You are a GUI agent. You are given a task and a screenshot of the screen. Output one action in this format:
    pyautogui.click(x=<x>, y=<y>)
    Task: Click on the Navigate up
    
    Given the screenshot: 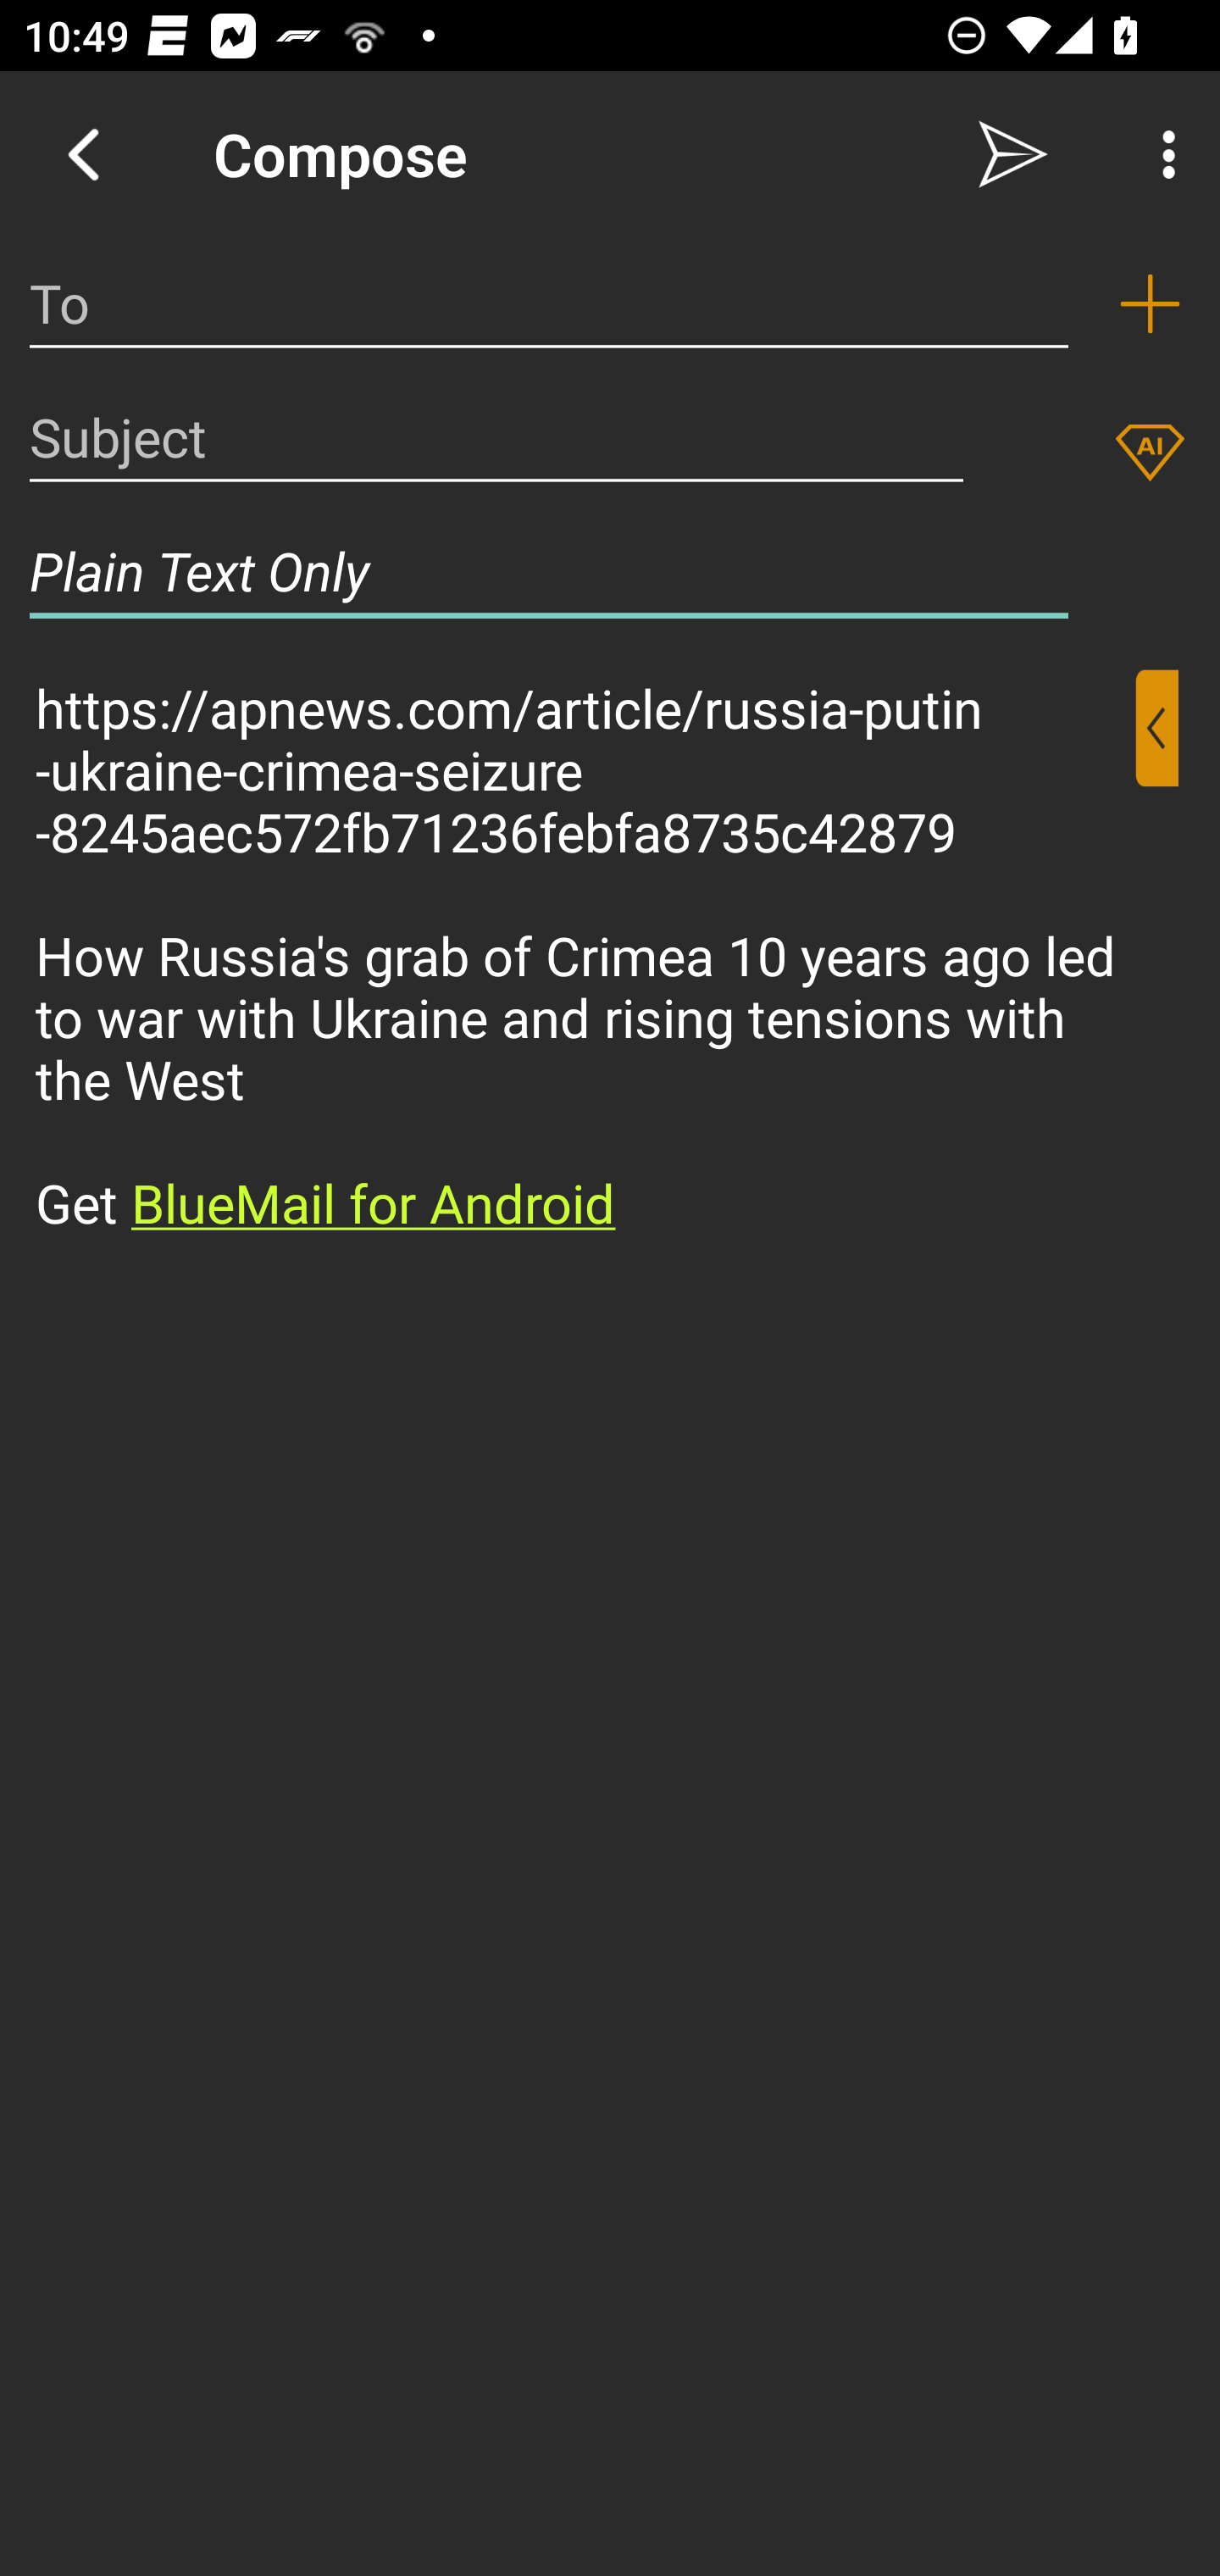 What is the action you would take?
    pyautogui.click(x=83, y=154)
    